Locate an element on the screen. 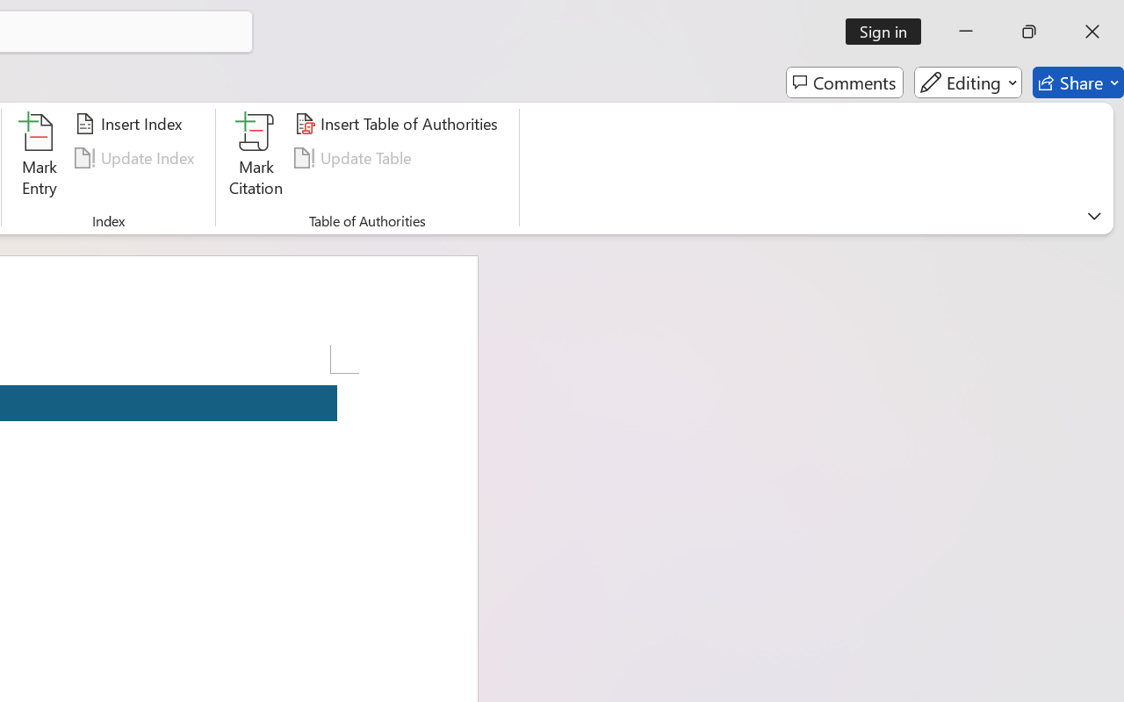 The width and height of the screenshot is (1124, 702). Sign in is located at coordinates (889, 32).